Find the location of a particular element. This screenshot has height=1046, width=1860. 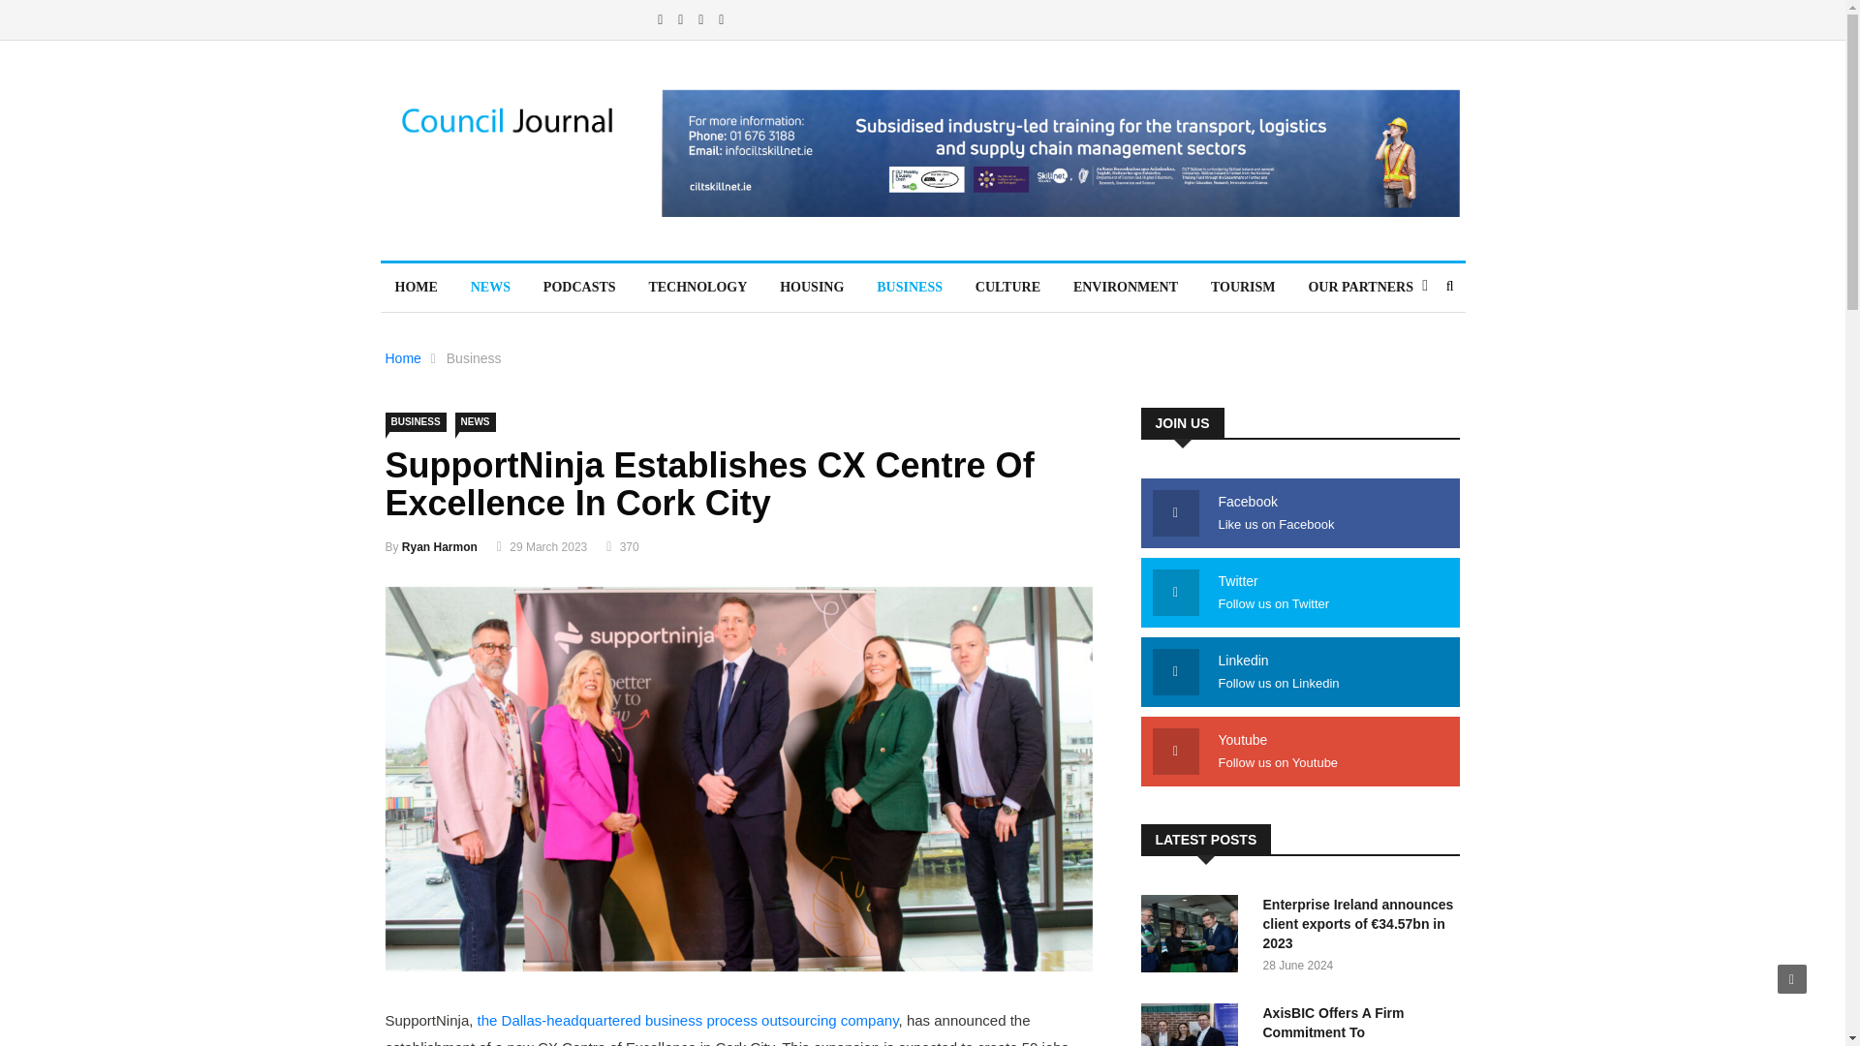

ENVIRONMENT is located at coordinates (1125, 287).